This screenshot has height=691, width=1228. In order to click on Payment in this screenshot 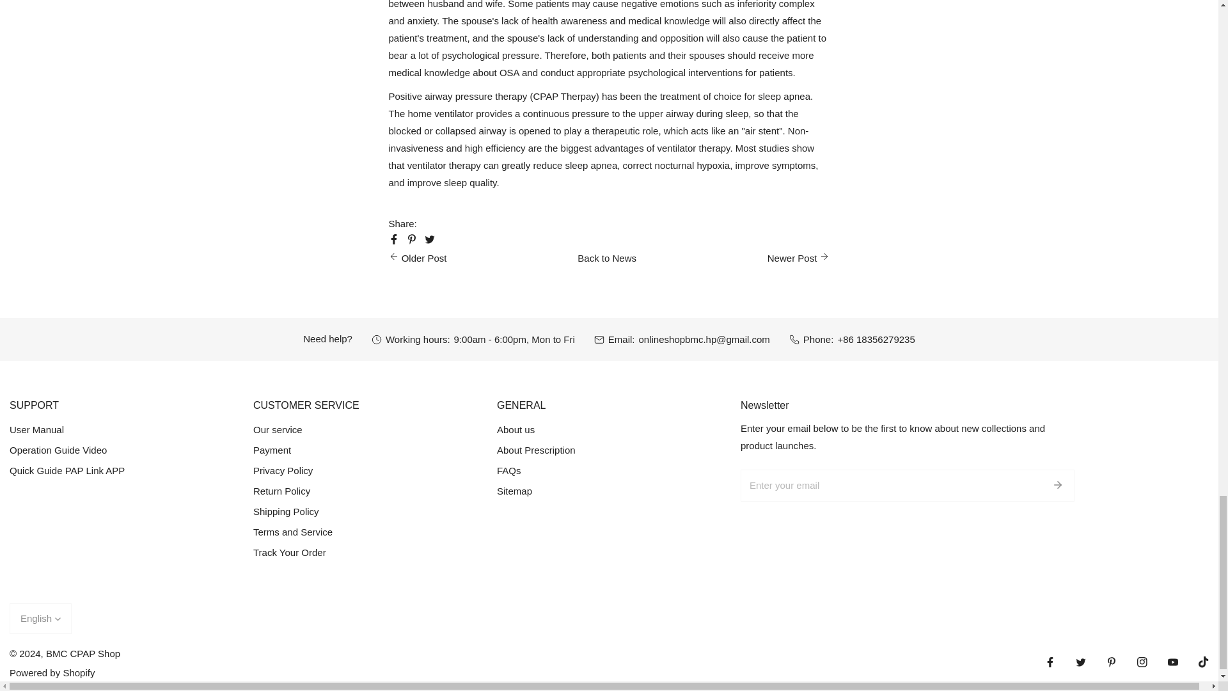, I will do `click(272, 450)`.